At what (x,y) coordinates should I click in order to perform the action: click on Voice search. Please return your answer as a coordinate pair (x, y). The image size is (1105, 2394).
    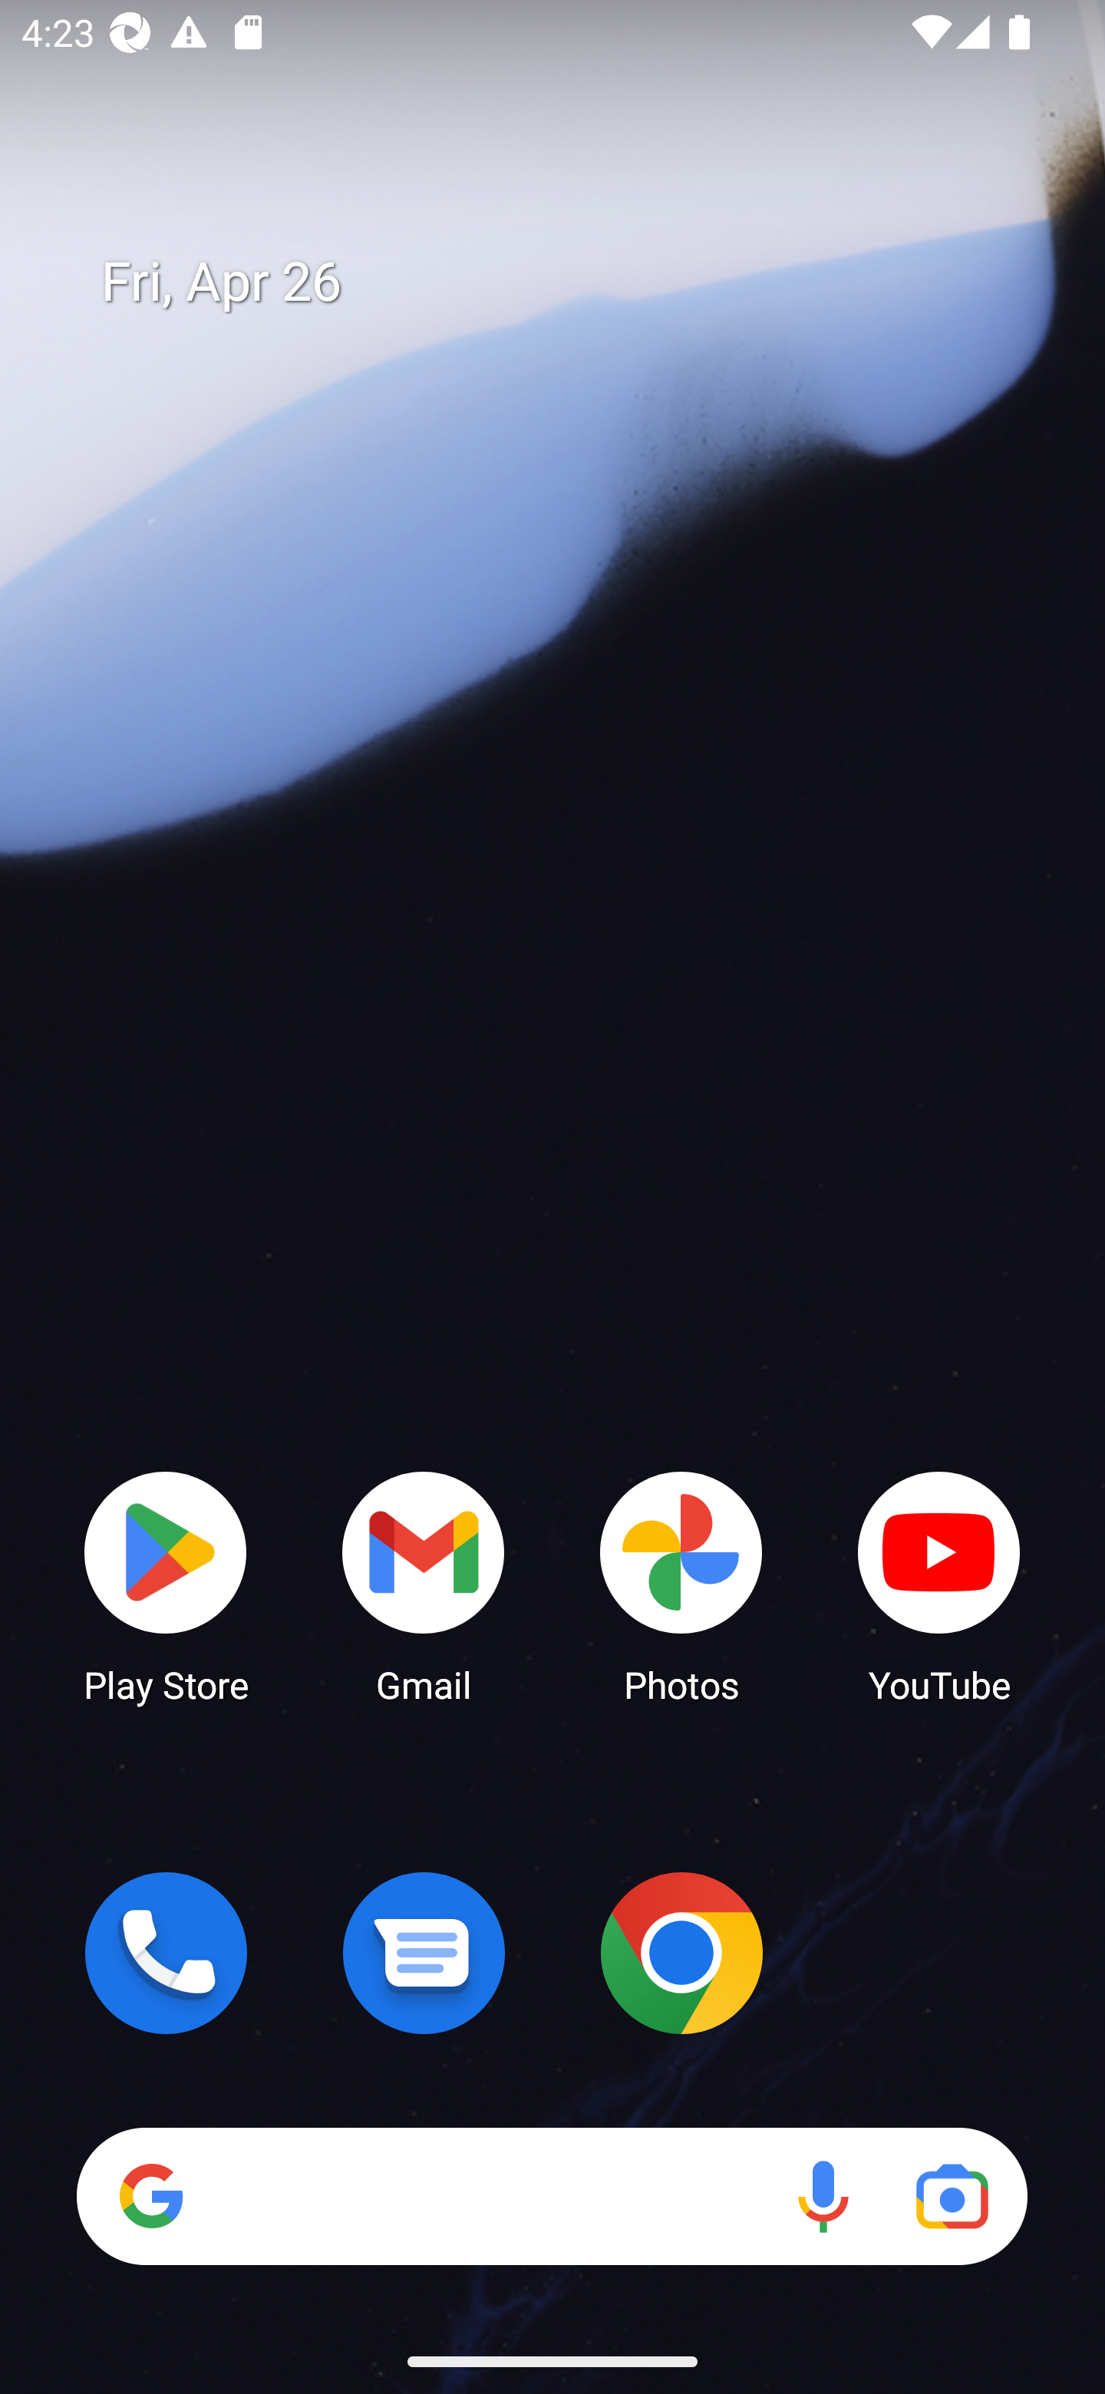
    Looking at the image, I should click on (823, 2196).